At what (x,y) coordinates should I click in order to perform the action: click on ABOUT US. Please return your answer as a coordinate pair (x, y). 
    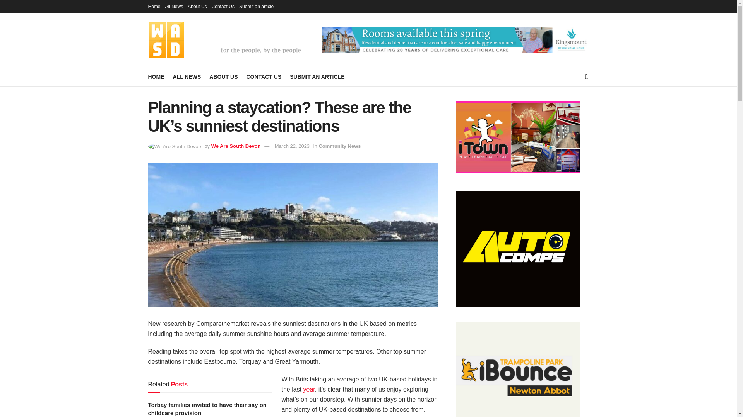
    Looking at the image, I should click on (224, 76).